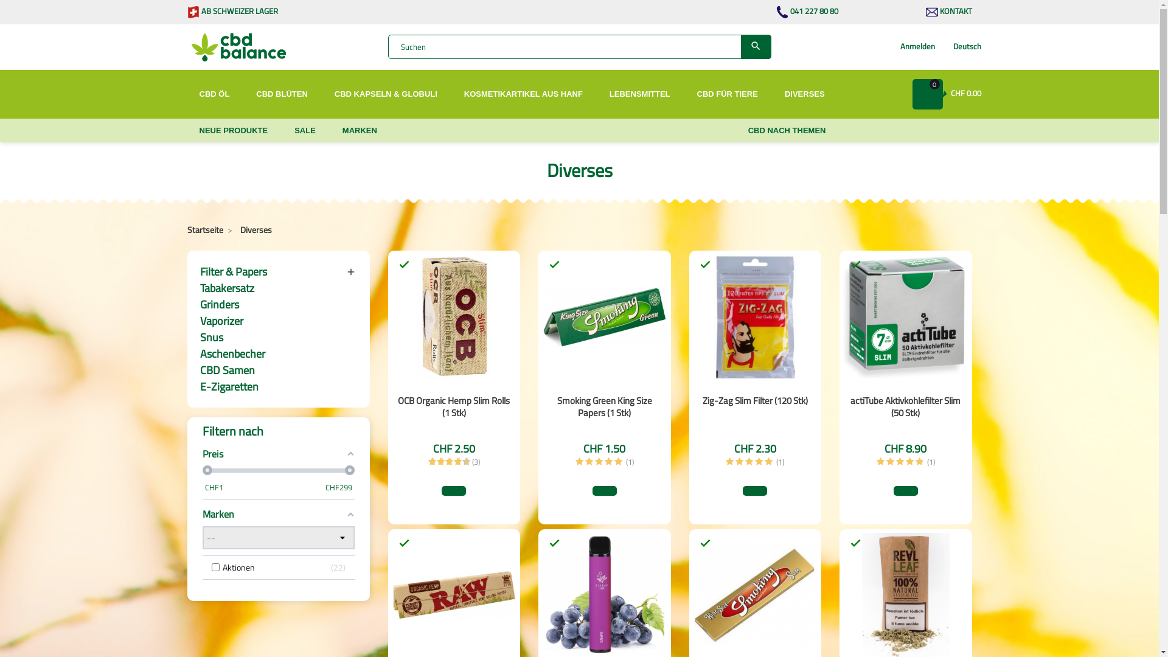 The width and height of the screenshot is (1168, 657). Describe the element at coordinates (640, 100) in the screenshot. I see `LEBENSMITTEL` at that location.